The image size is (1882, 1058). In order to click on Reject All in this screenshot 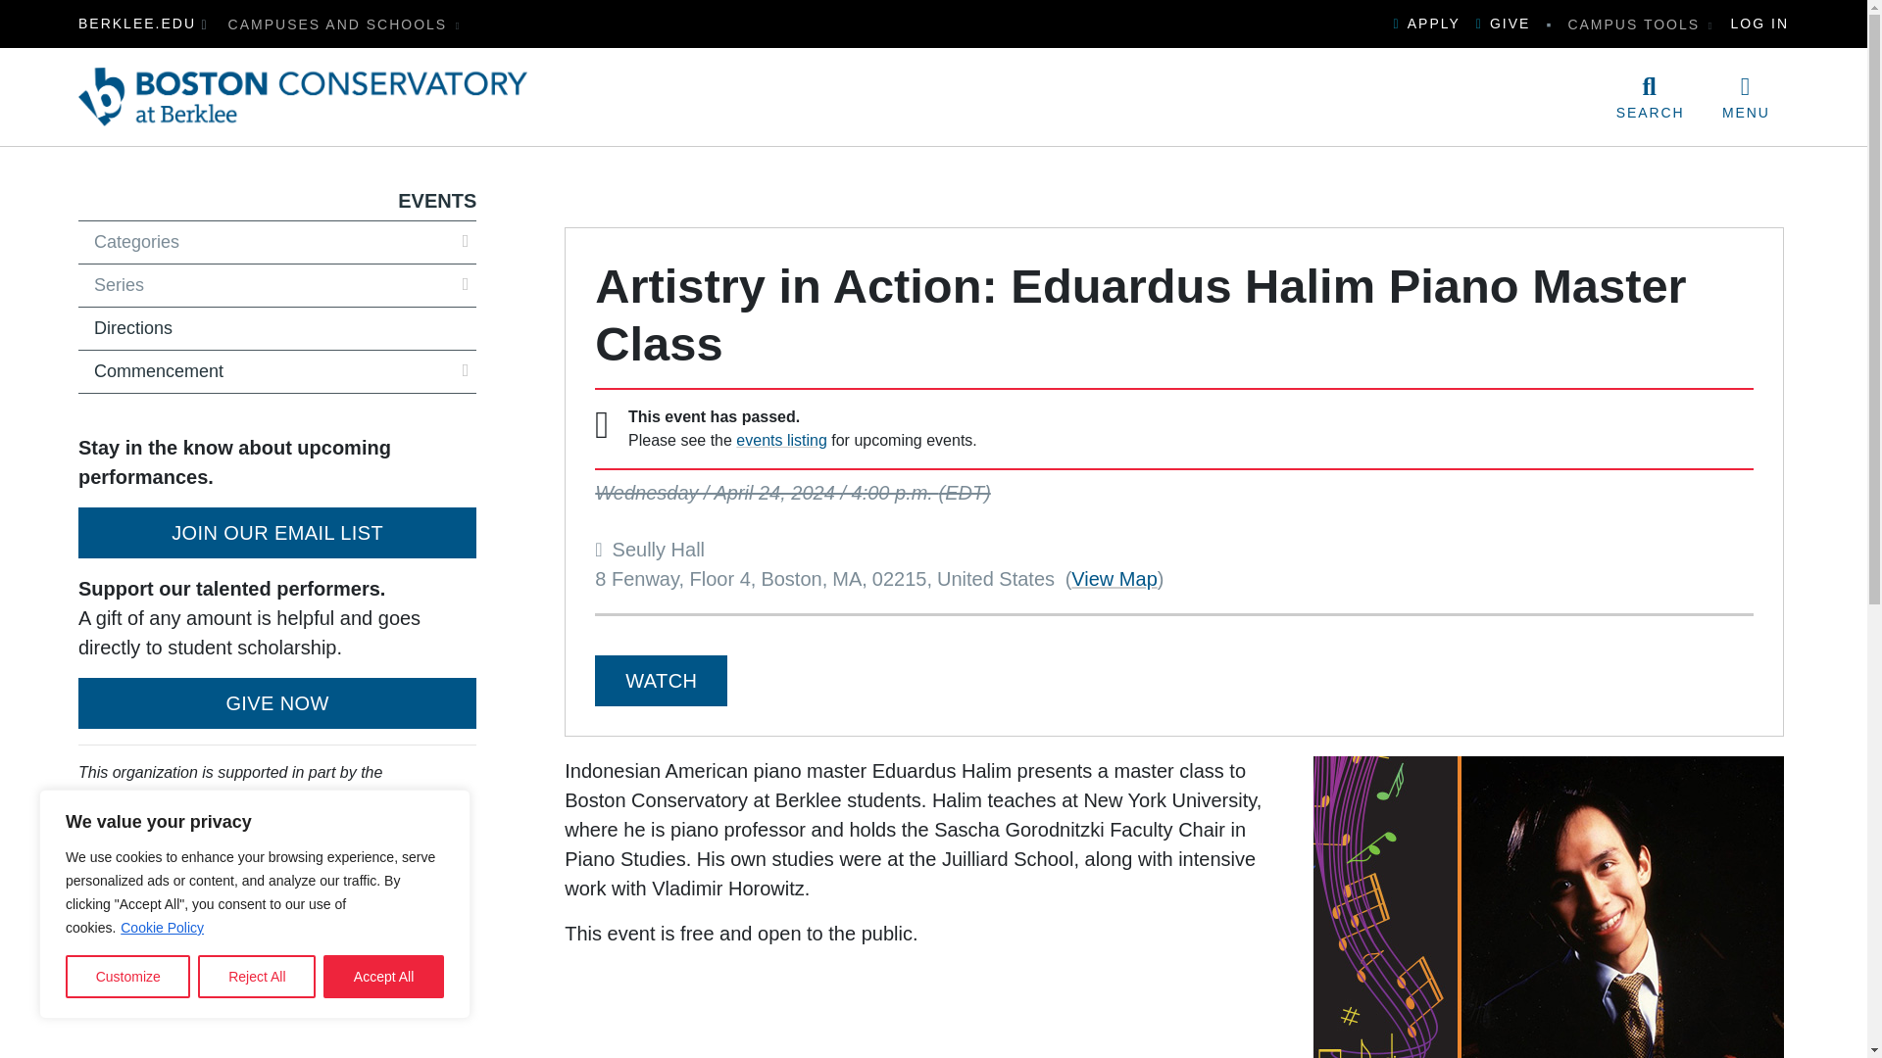, I will do `click(257, 977)`.